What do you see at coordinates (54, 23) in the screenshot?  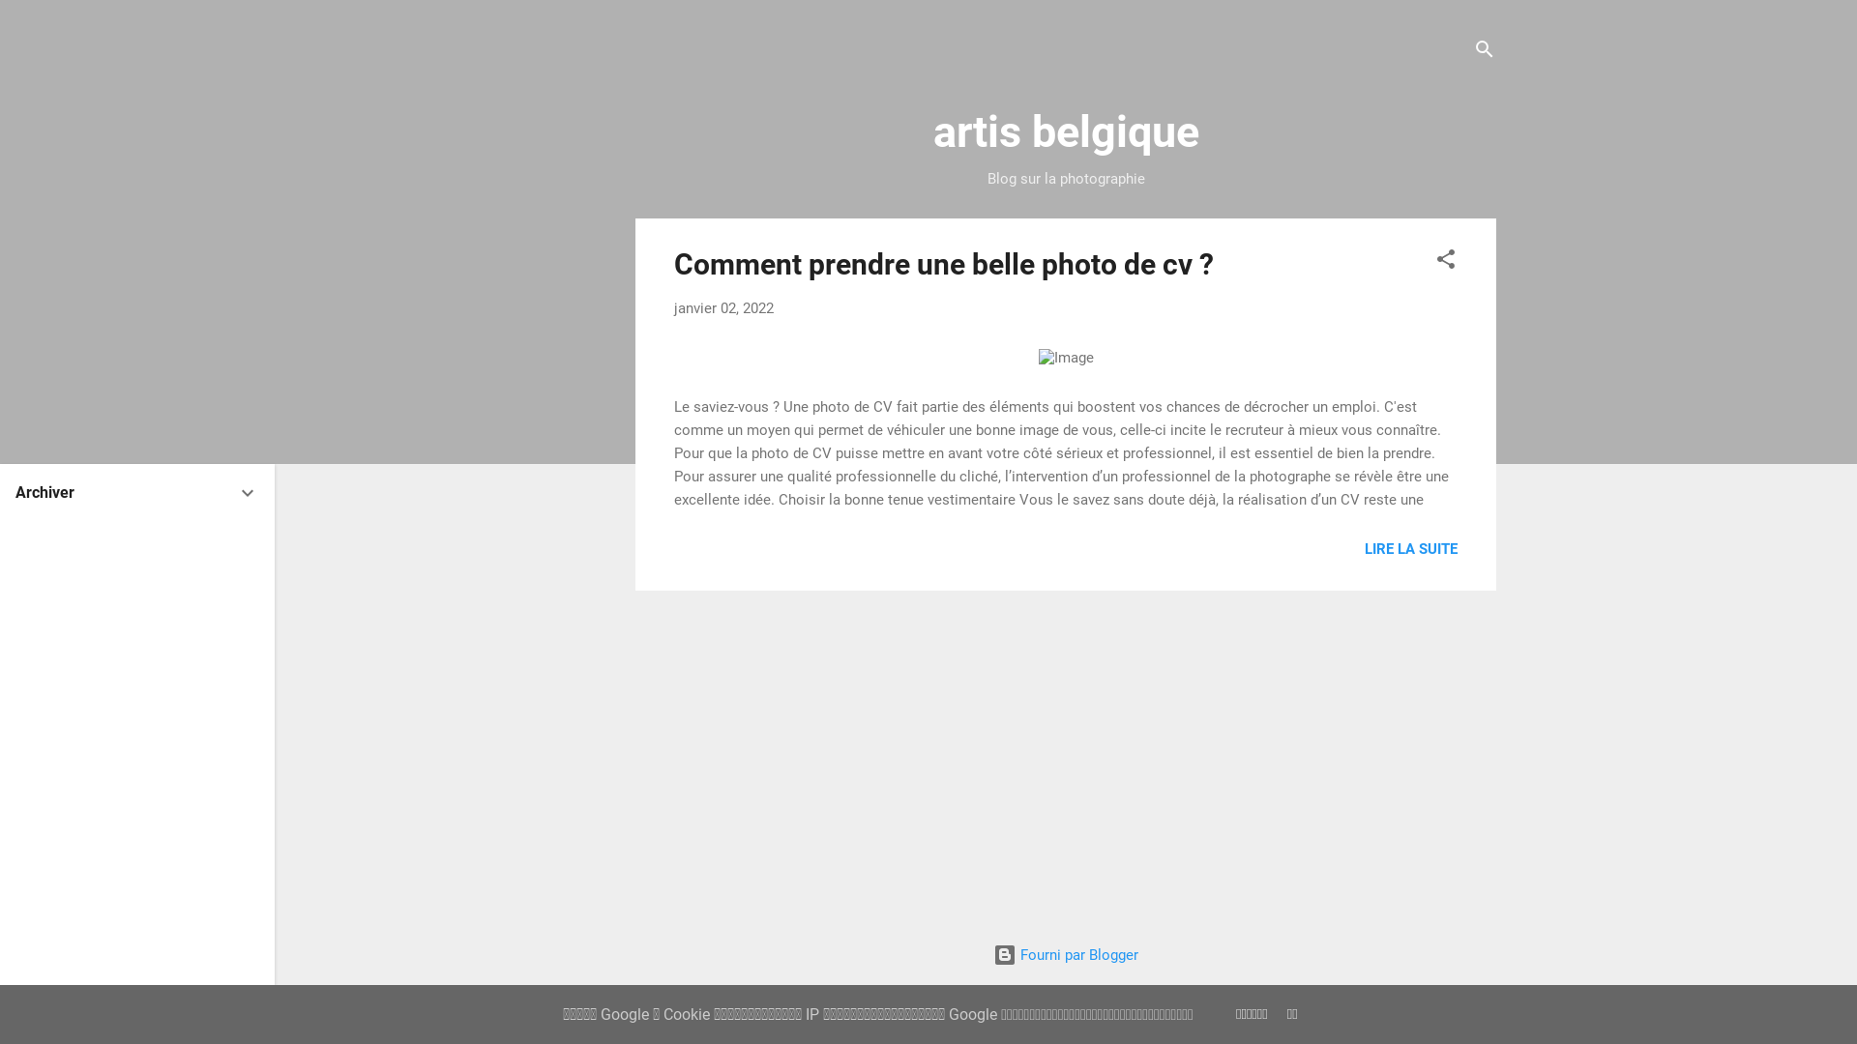 I see `Rechercher` at bounding box center [54, 23].